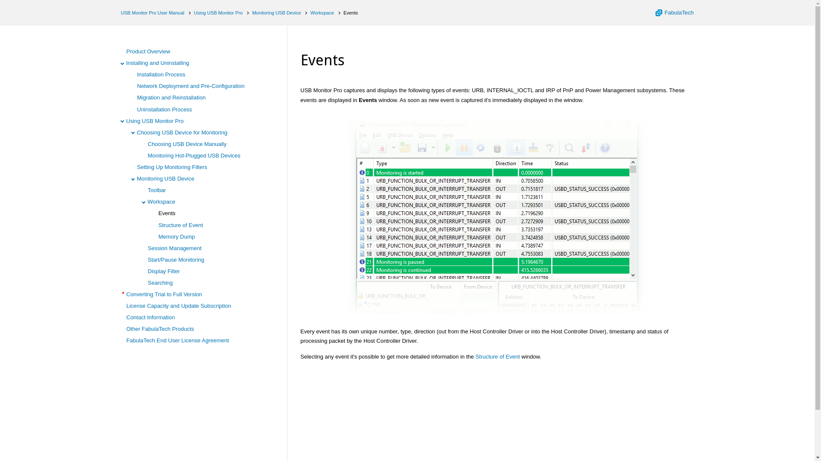 This screenshot has height=461, width=821. I want to click on Contact Information, so click(151, 317).